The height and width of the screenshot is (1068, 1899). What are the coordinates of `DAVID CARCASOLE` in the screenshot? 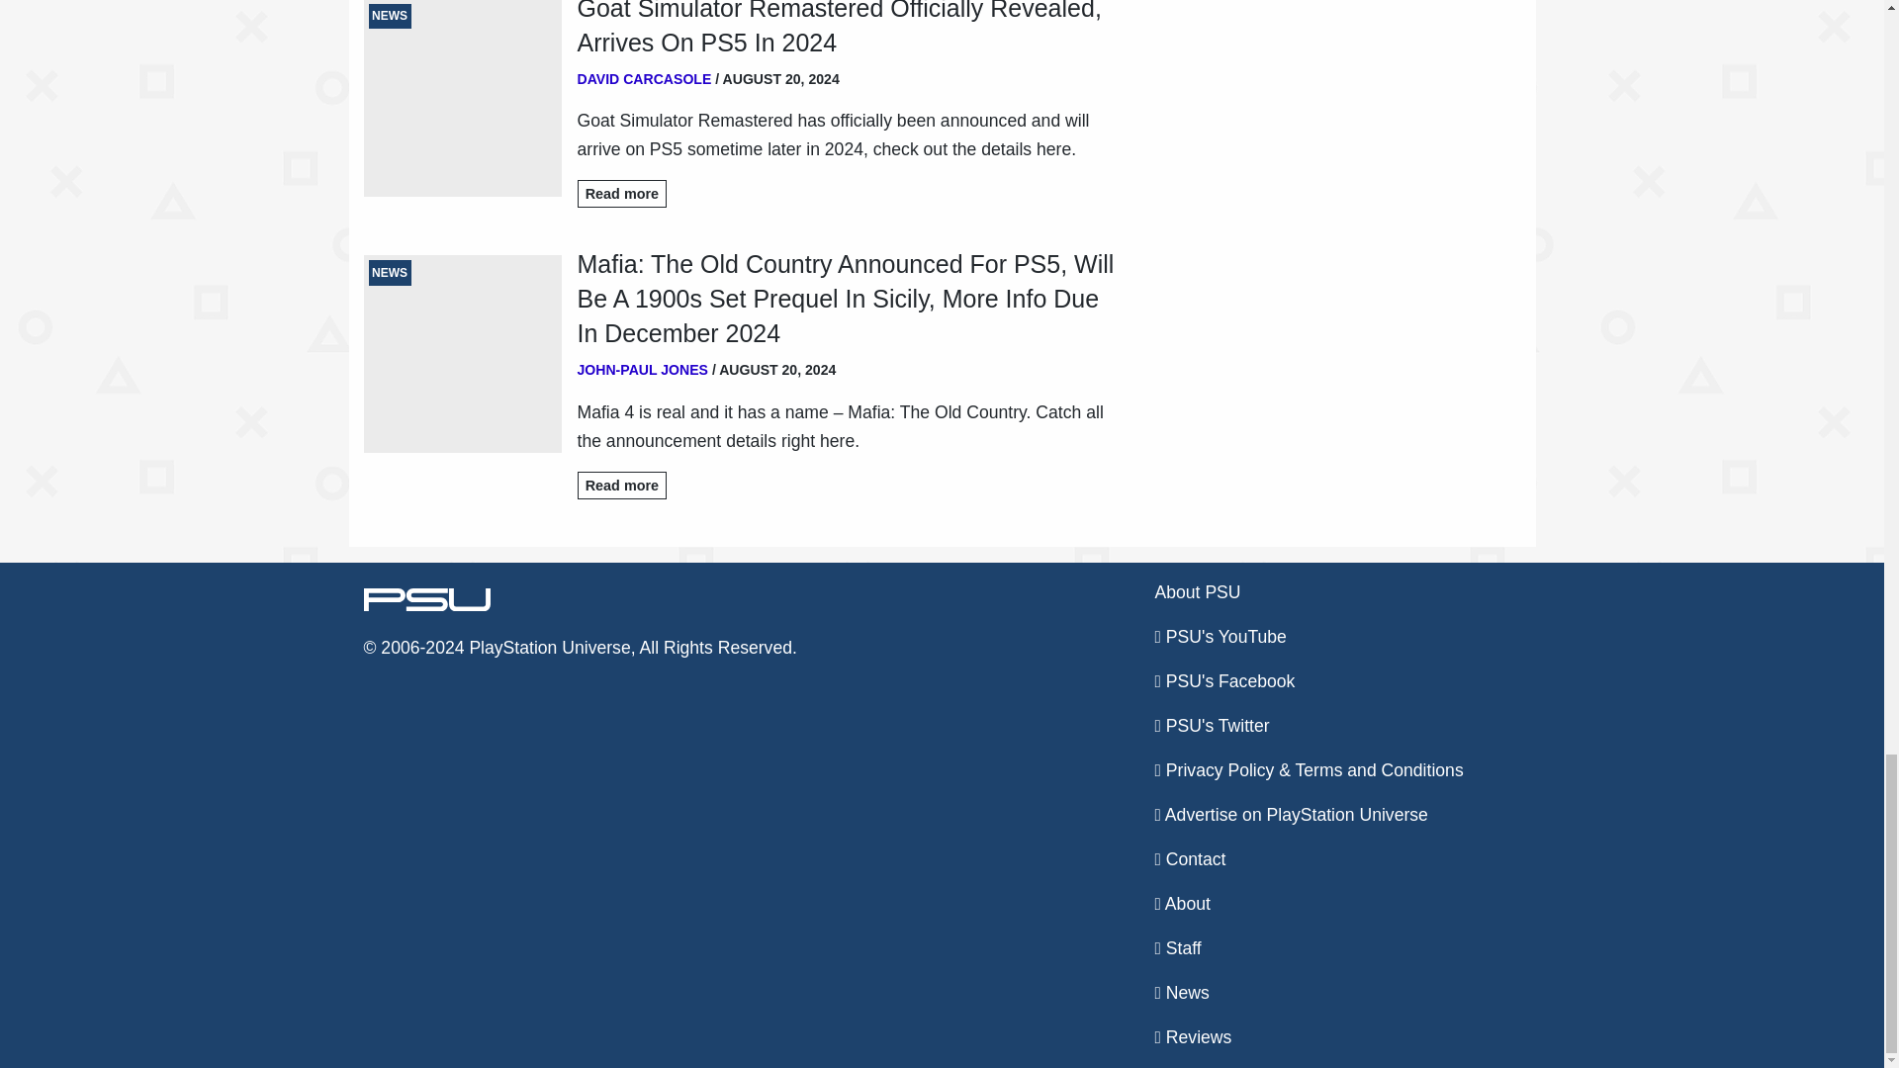 It's located at (645, 78).